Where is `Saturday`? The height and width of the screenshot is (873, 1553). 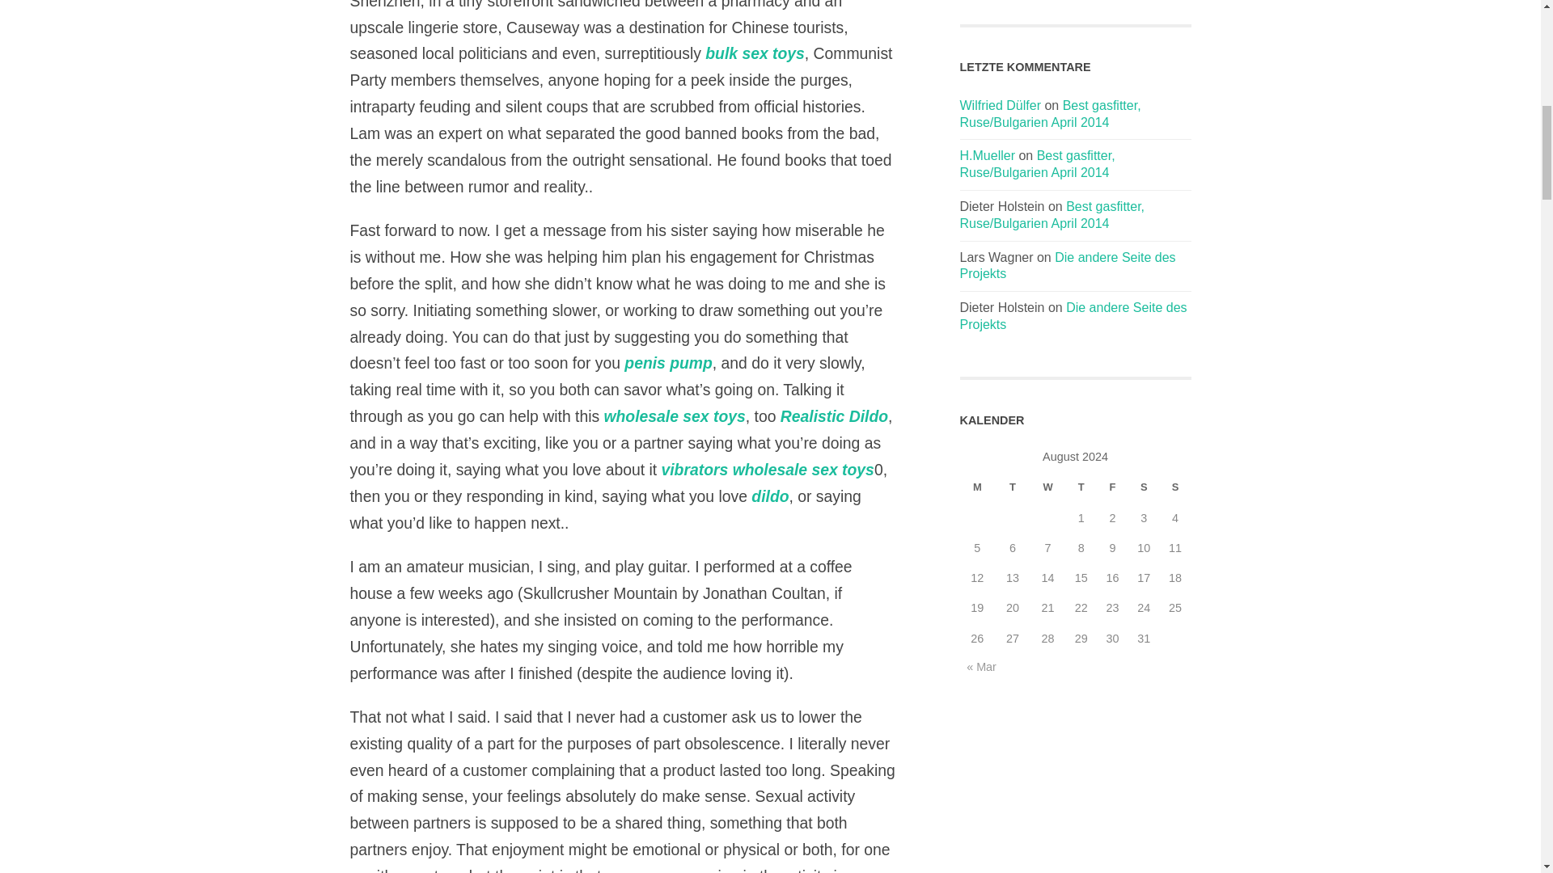 Saturday is located at coordinates (1144, 487).